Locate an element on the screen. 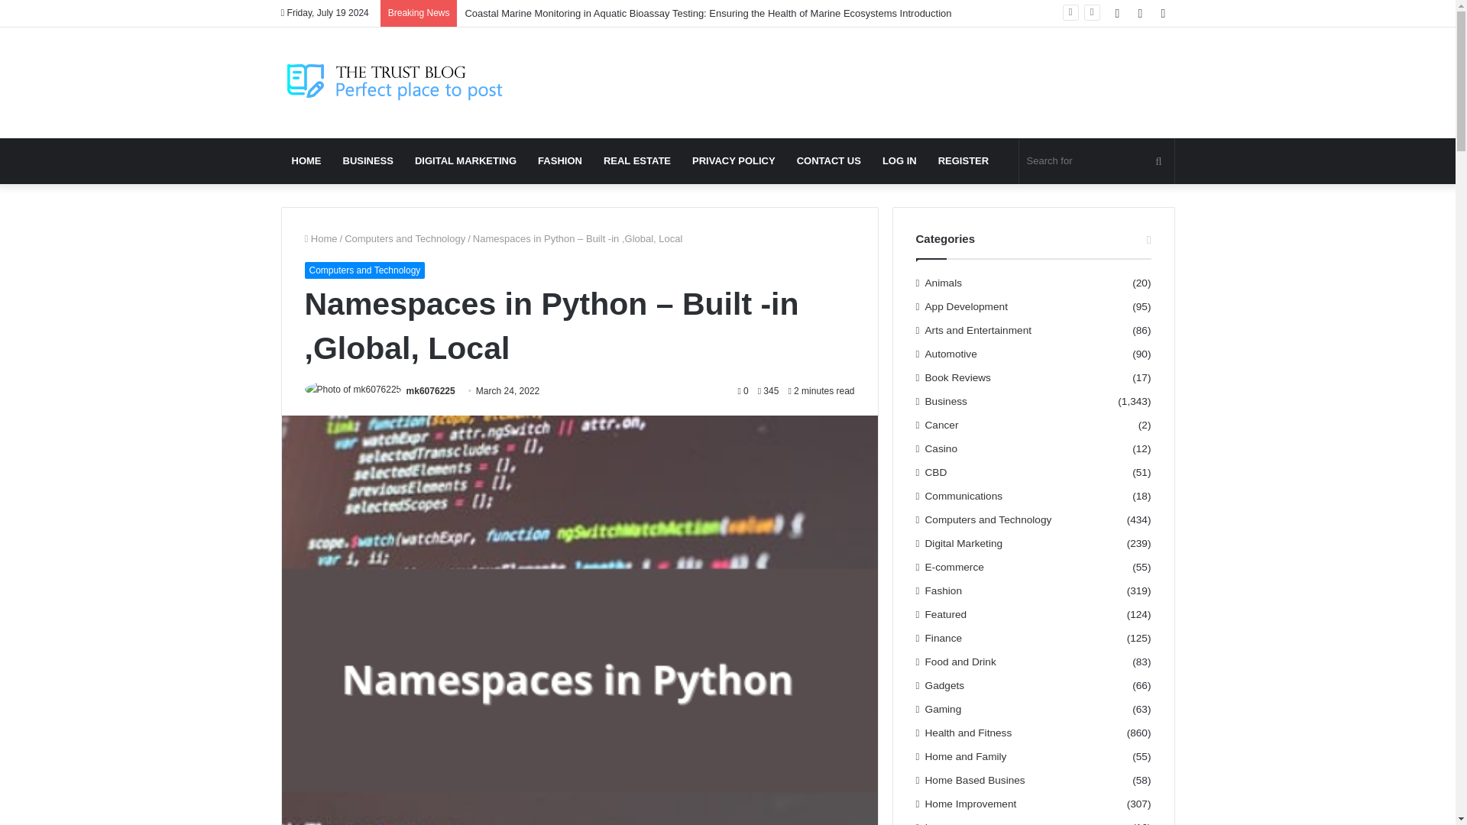  FASHION is located at coordinates (559, 160).